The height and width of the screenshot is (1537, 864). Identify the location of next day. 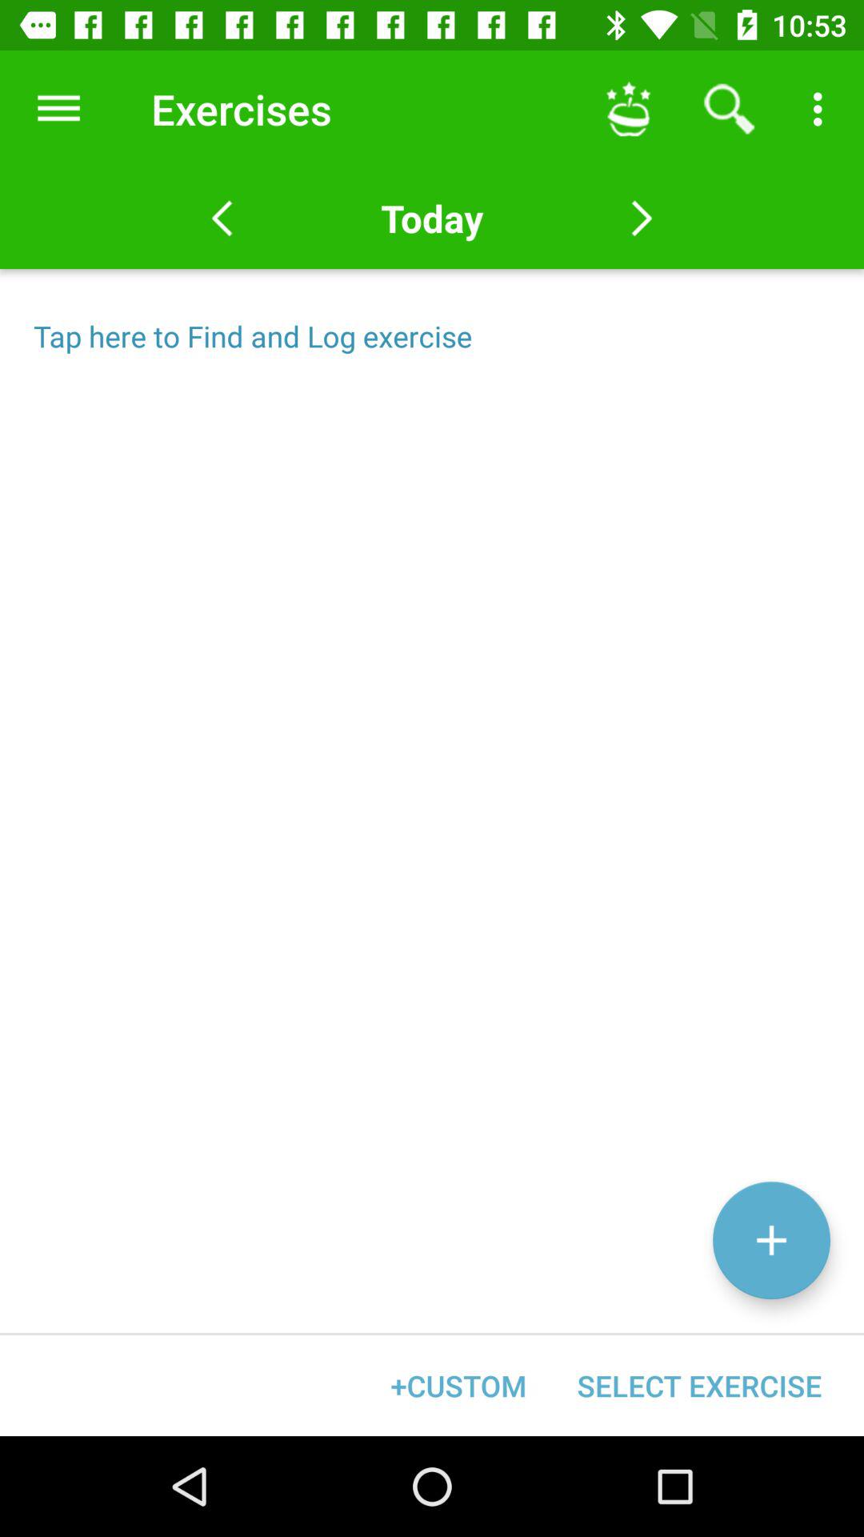
(642, 219).